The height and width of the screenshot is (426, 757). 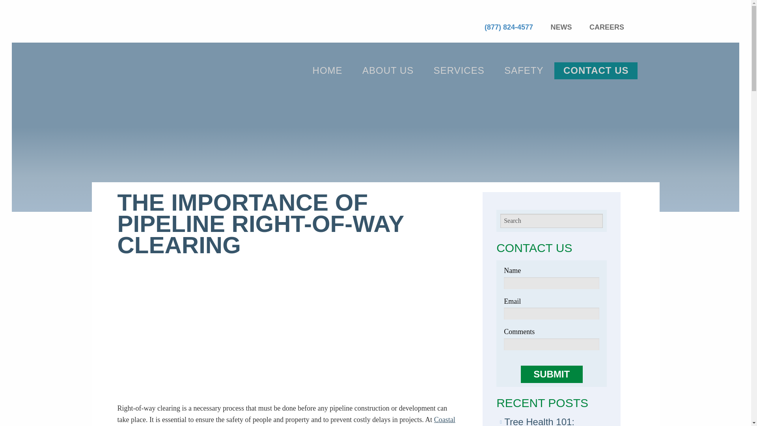 What do you see at coordinates (286, 421) in the screenshot?
I see `Coastal Spray` at bounding box center [286, 421].